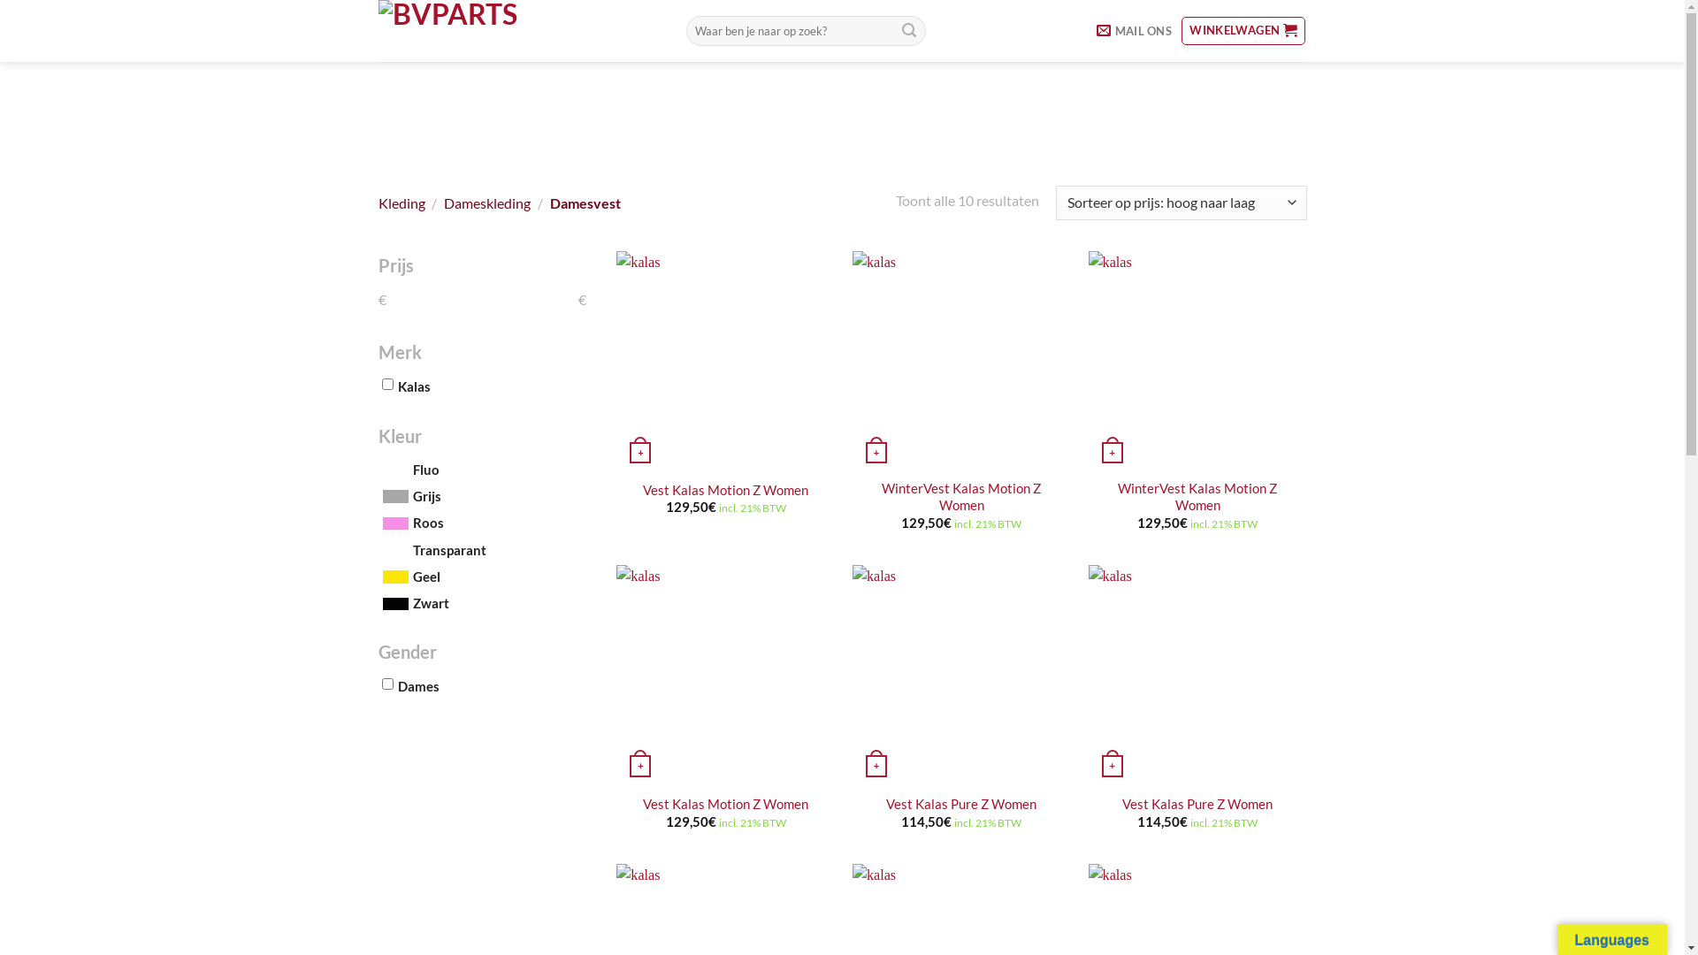 The height and width of the screenshot is (955, 1698). What do you see at coordinates (1197, 805) in the screenshot?
I see `Vest Kalas Pure Z Women` at bounding box center [1197, 805].